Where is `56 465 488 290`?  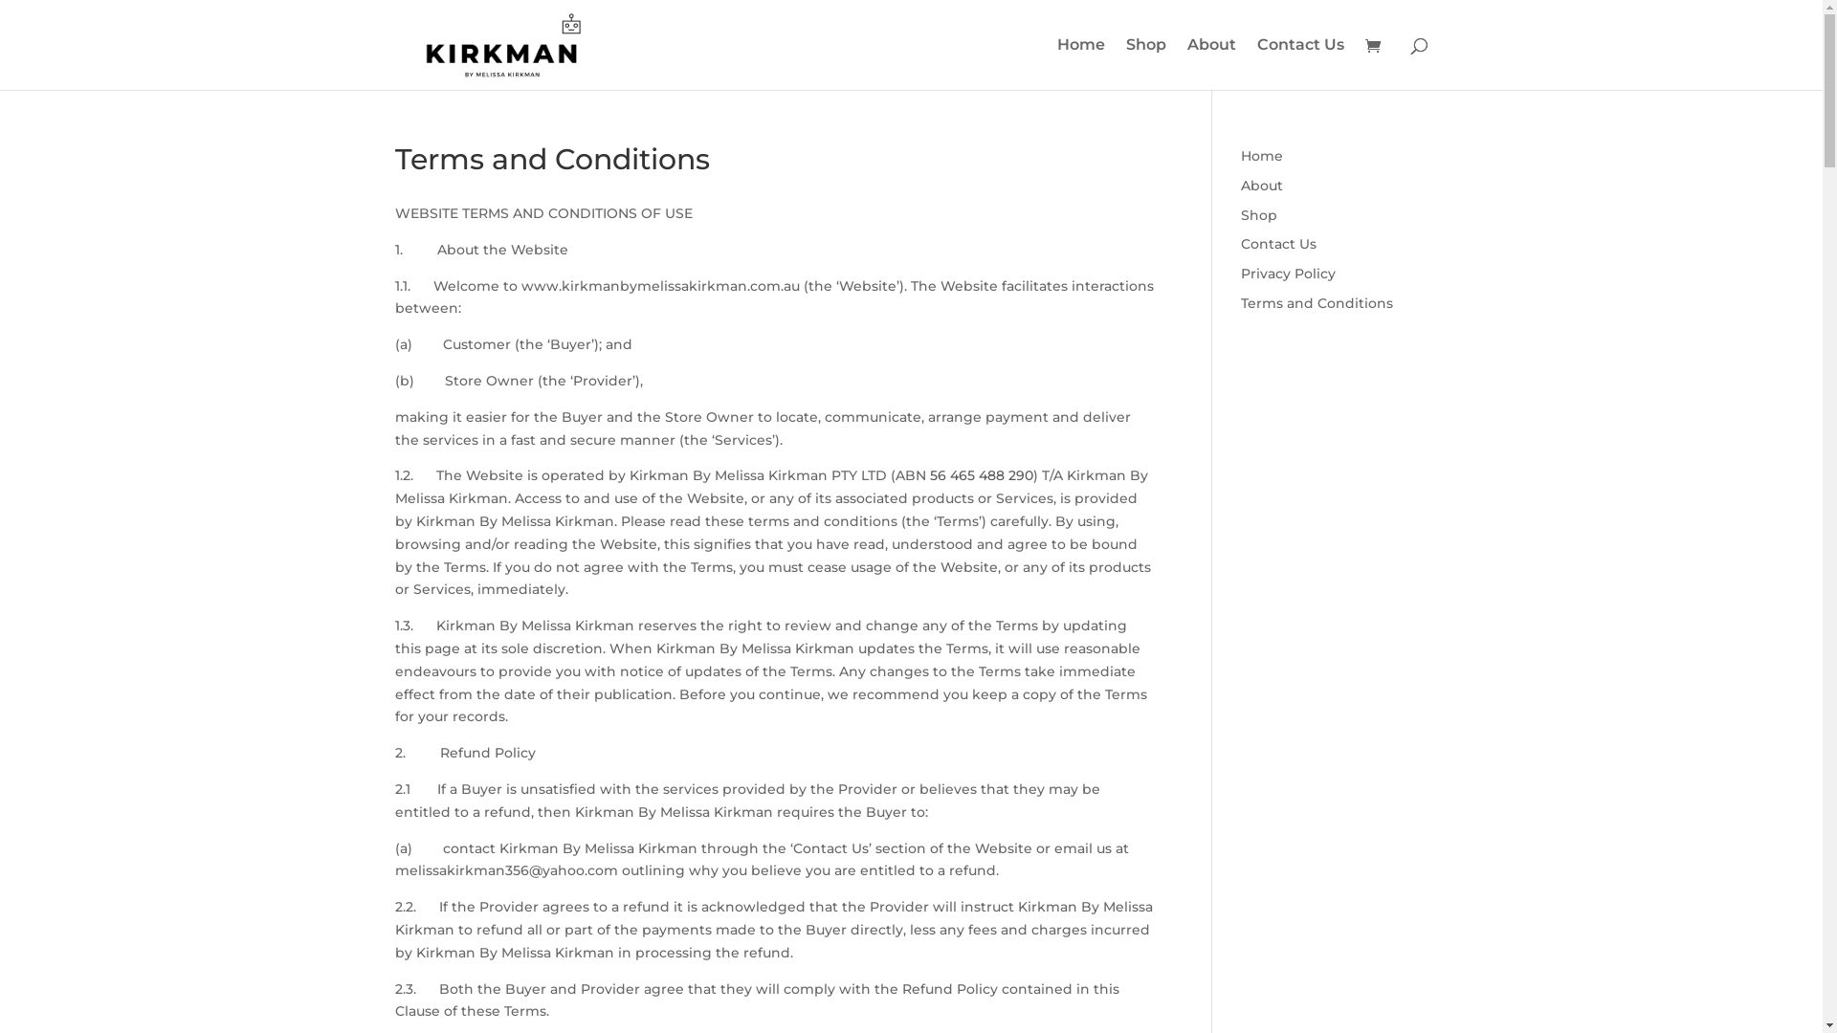
56 465 488 290 is located at coordinates (982, 475).